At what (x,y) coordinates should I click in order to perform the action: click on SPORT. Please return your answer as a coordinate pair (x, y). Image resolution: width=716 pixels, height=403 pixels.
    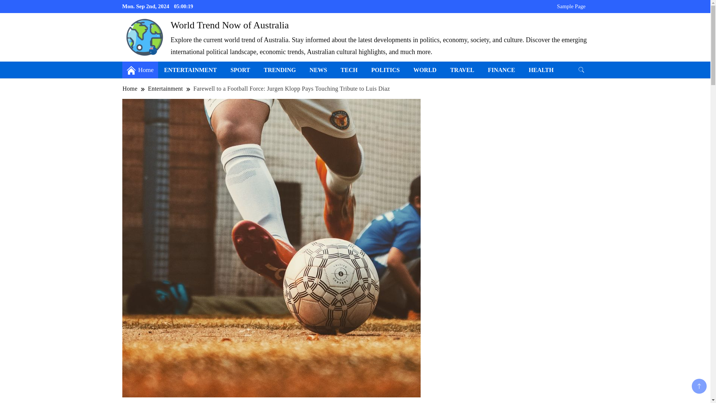
    Looking at the image, I should click on (240, 70).